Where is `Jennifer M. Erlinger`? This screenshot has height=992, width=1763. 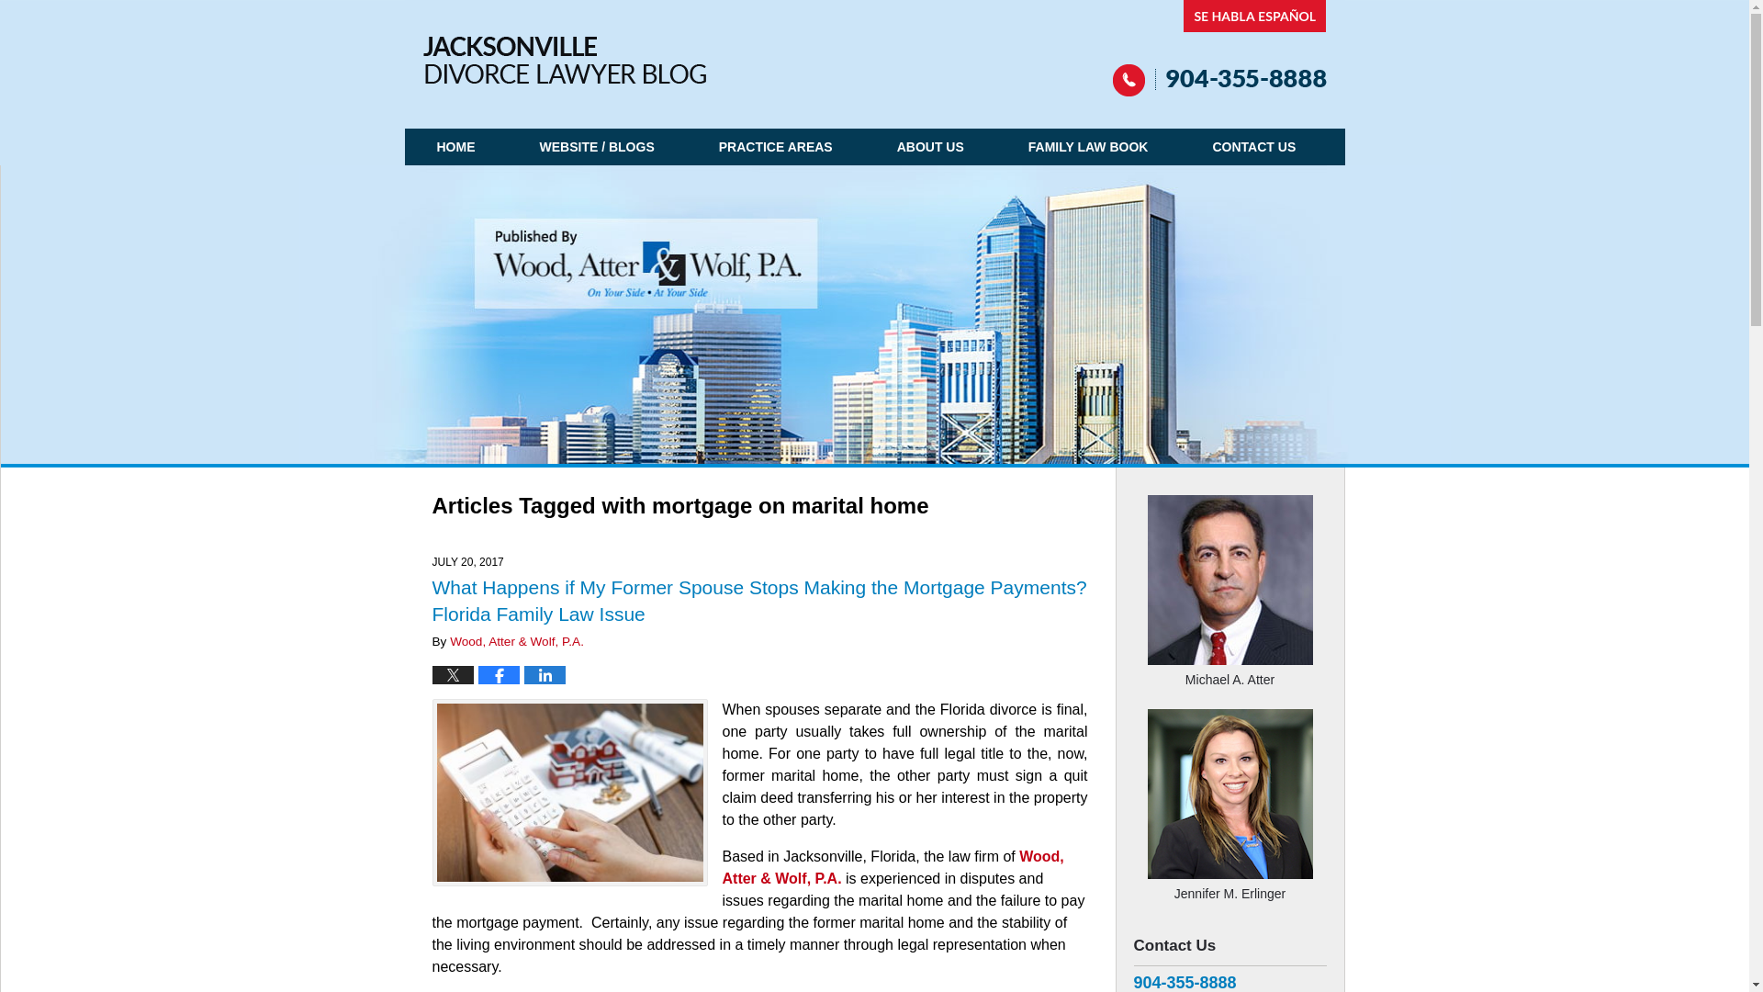
Jennifer M. Erlinger is located at coordinates (1229, 885).